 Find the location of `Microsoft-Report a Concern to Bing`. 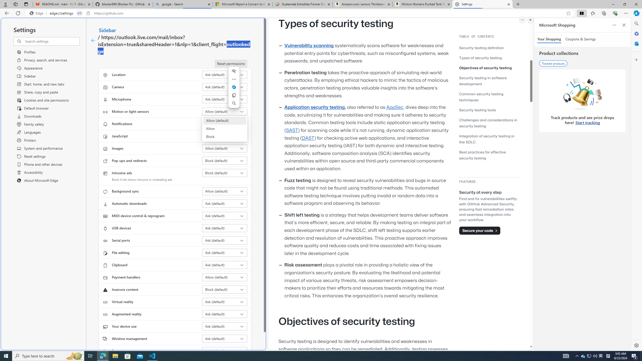

Microsoft-Report a Concern to Bing is located at coordinates (243, 4).